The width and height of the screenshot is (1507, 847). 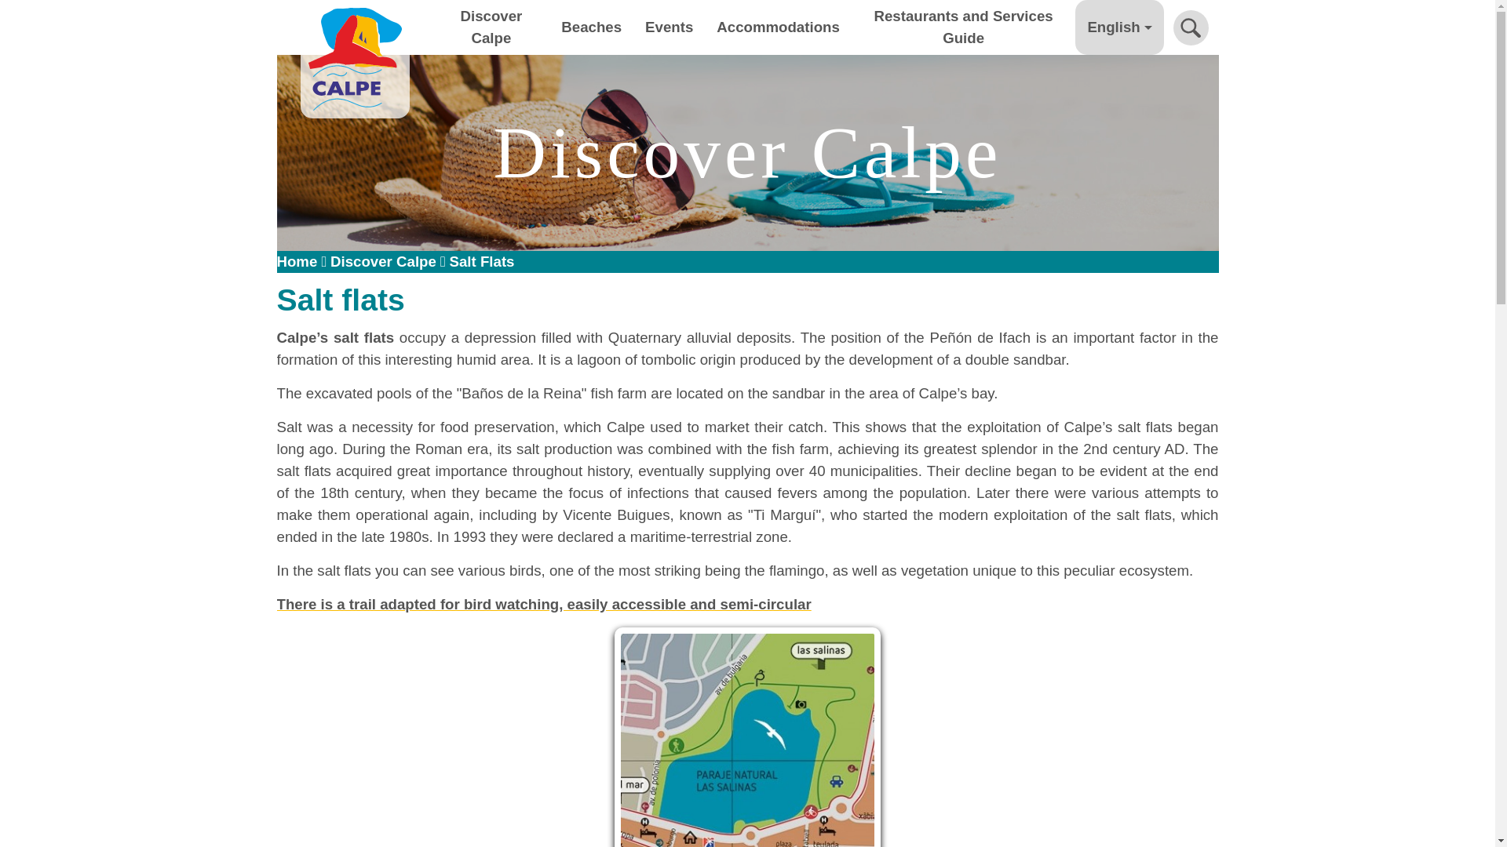 I want to click on Discover Calpe, so click(x=491, y=27).